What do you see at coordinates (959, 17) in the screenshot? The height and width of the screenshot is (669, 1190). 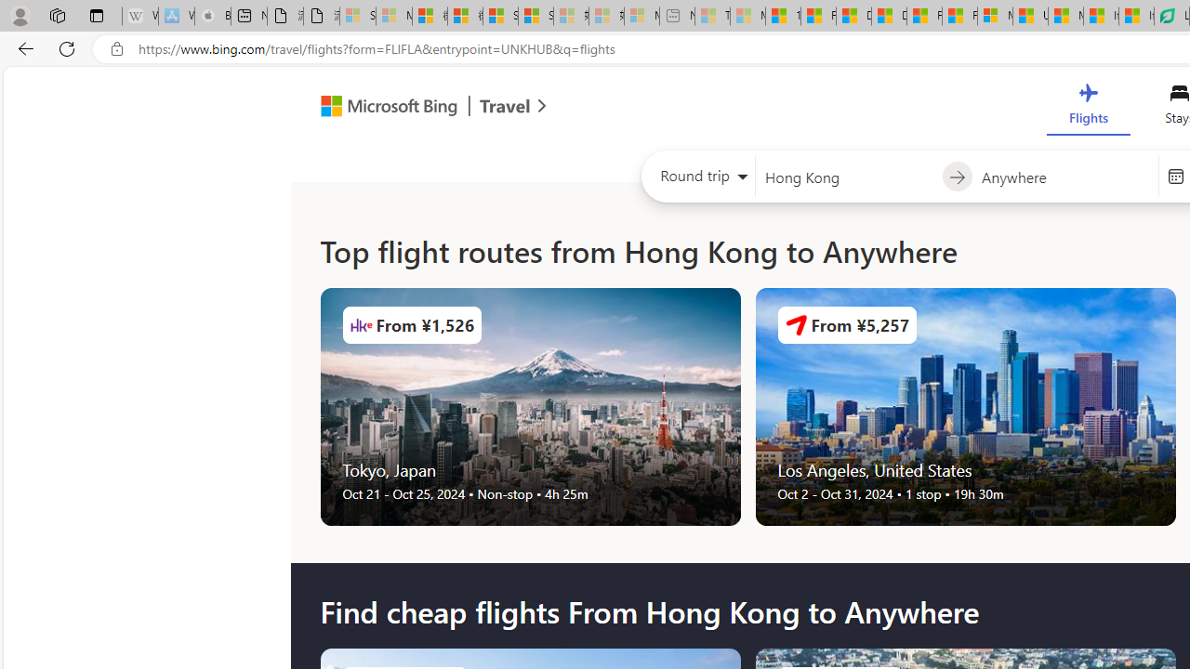 I see `Foo BAR | Trusted Community Engagement and Contributions` at bounding box center [959, 17].